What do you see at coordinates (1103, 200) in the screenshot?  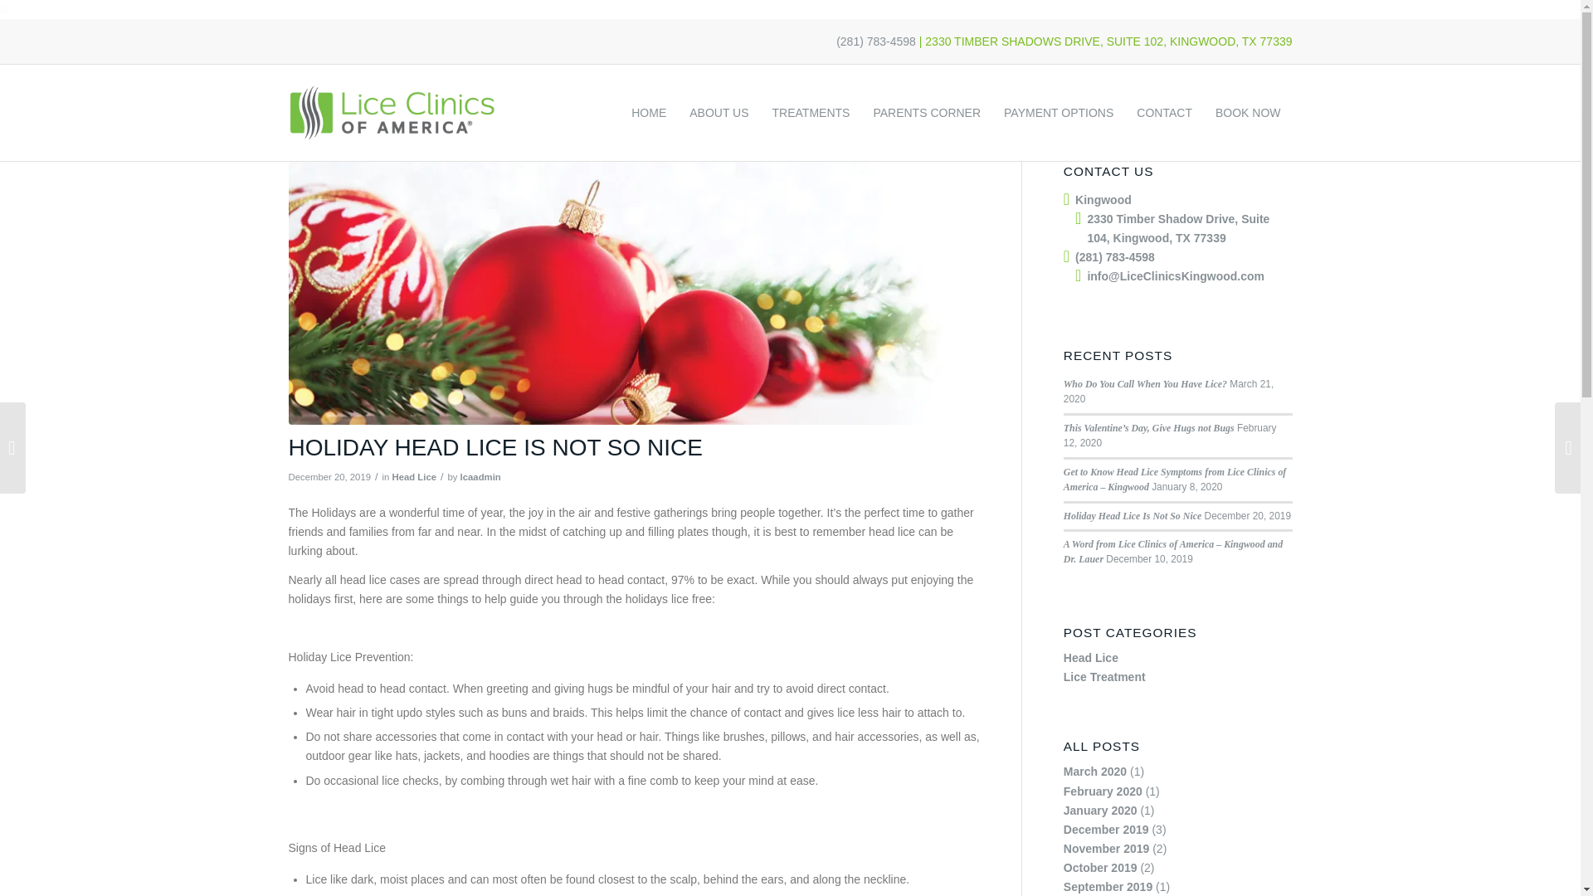 I see `Kingwood` at bounding box center [1103, 200].